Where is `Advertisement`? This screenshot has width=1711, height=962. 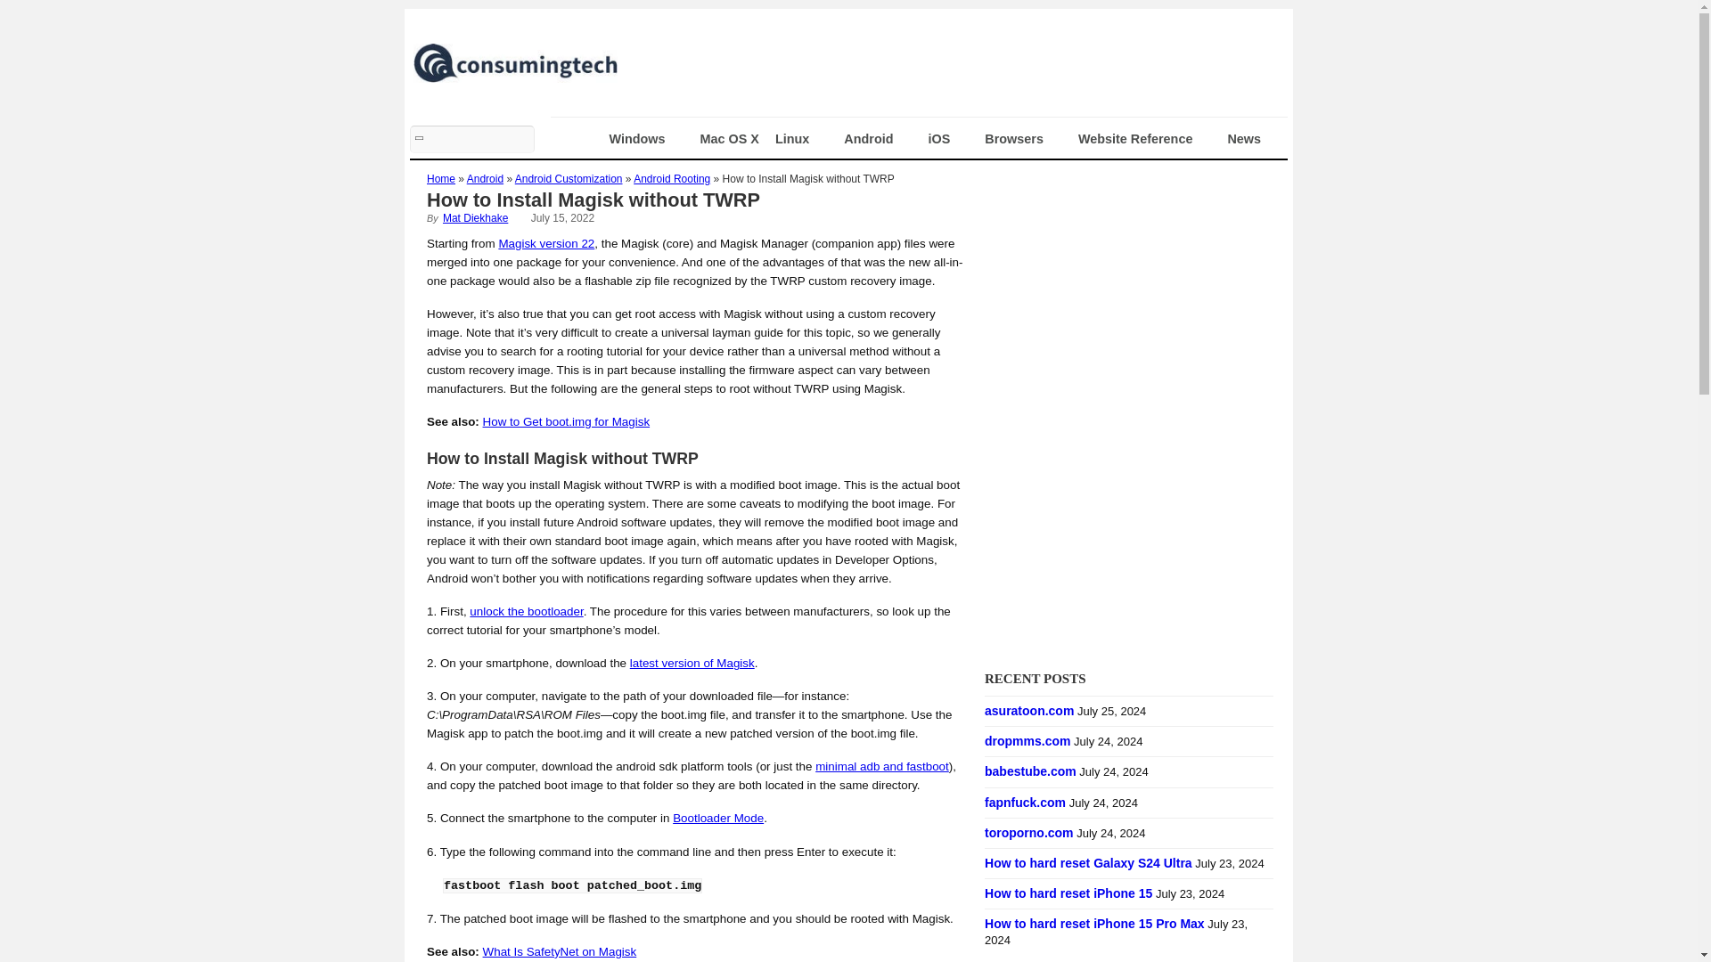
Advertisement is located at coordinates (1118, 543).